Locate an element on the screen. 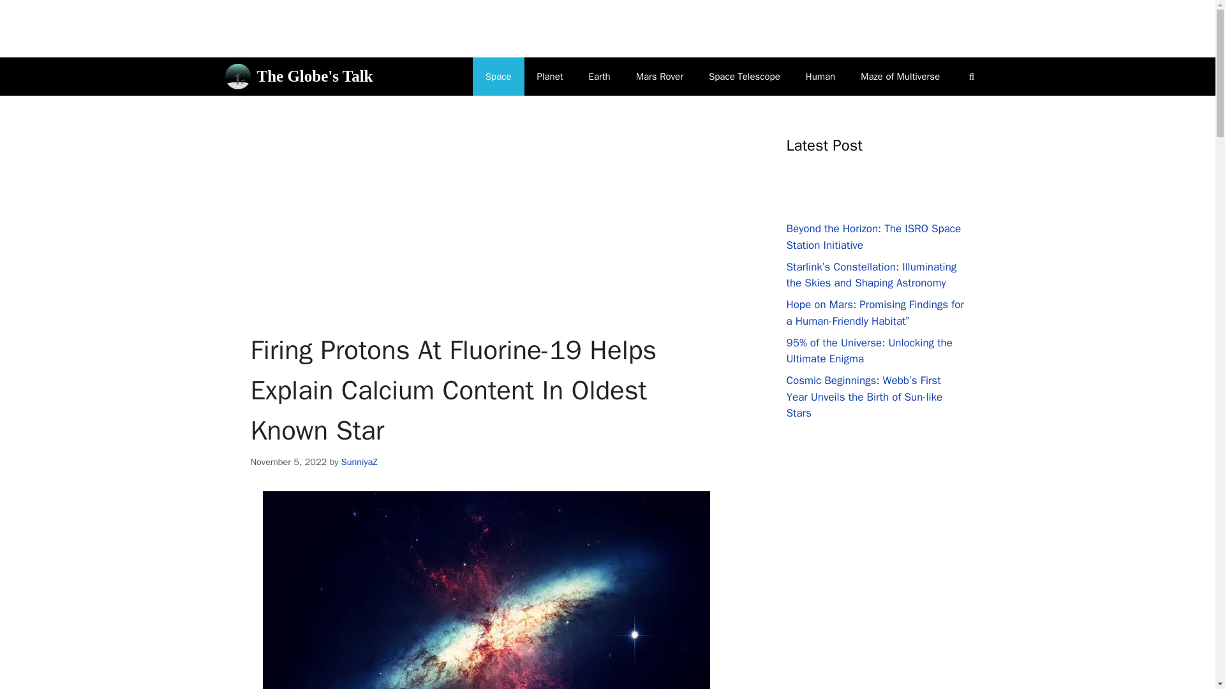 The width and height of the screenshot is (1225, 689). Planet is located at coordinates (550, 77).